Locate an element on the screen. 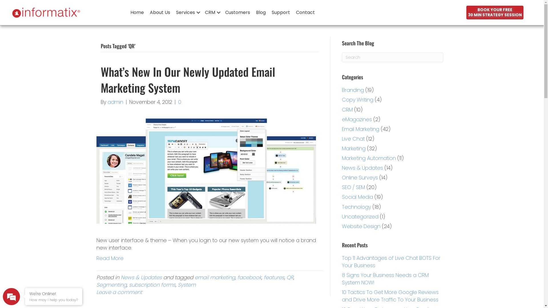 This screenshot has height=308, width=548. SEO / SEM is located at coordinates (353, 187).